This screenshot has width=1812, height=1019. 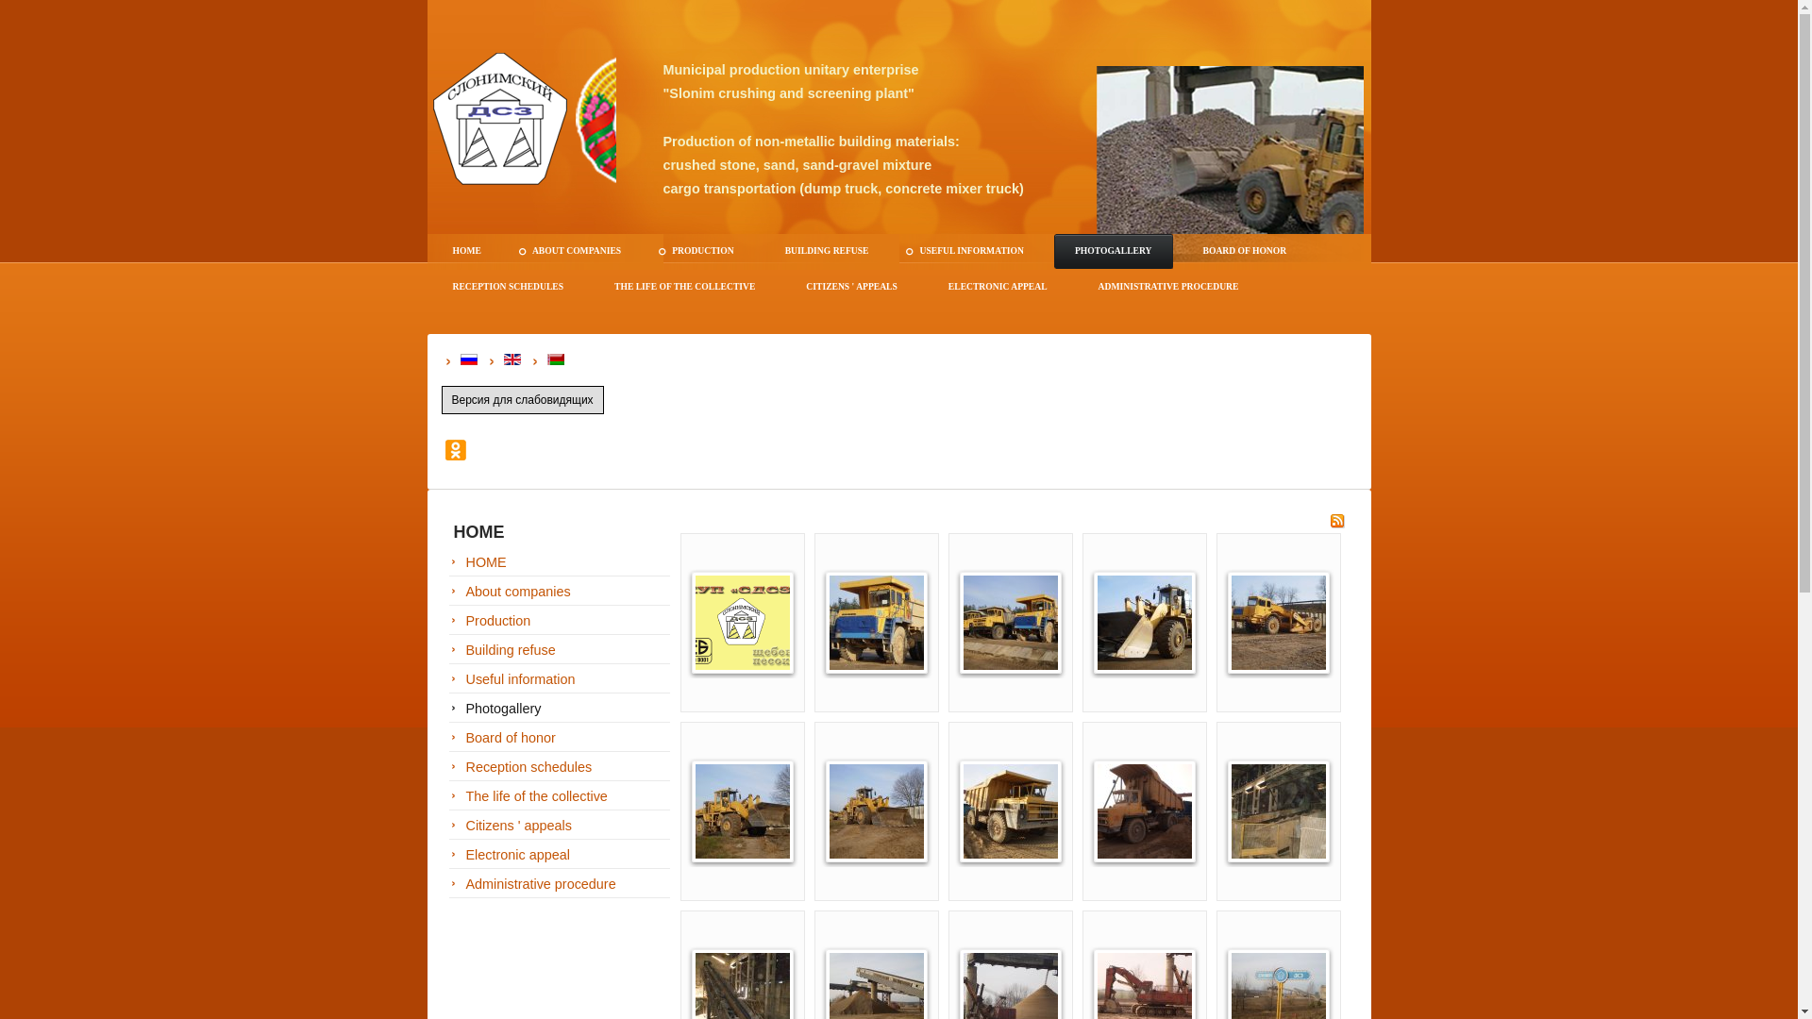 I want to click on English (UK), so click(x=512, y=359).